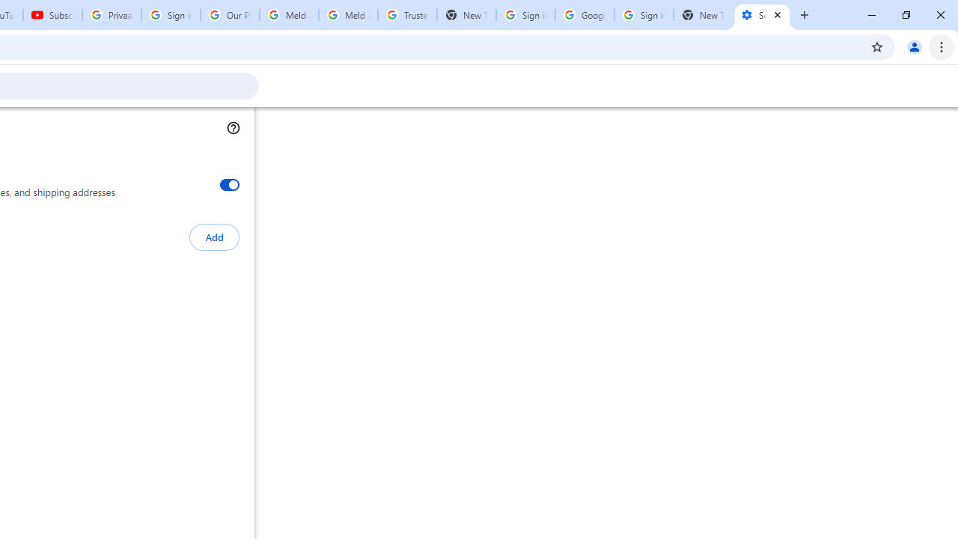 This screenshot has width=958, height=539. I want to click on New Tab, so click(703, 15).